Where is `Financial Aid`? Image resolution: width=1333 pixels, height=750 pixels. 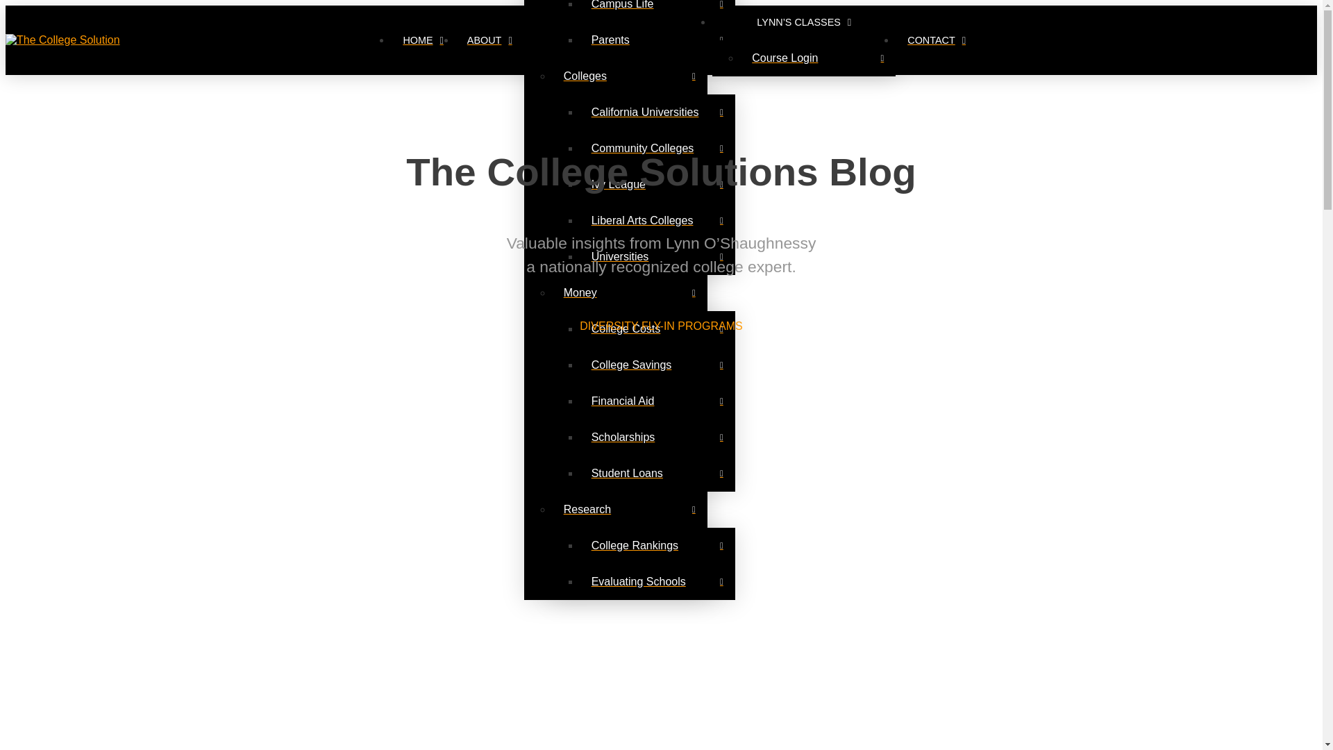
Financial Aid is located at coordinates (657, 401).